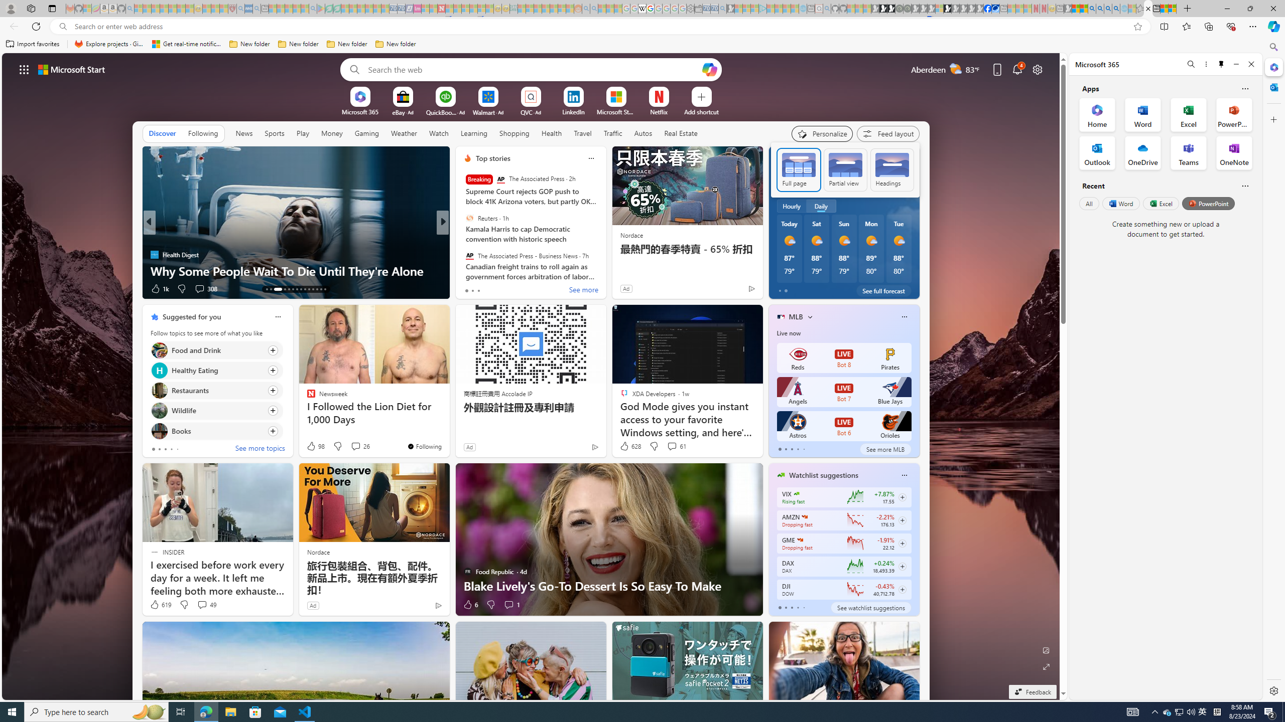 Image resolution: width=1285 pixels, height=722 pixels. I want to click on Full page, so click(798, 169).